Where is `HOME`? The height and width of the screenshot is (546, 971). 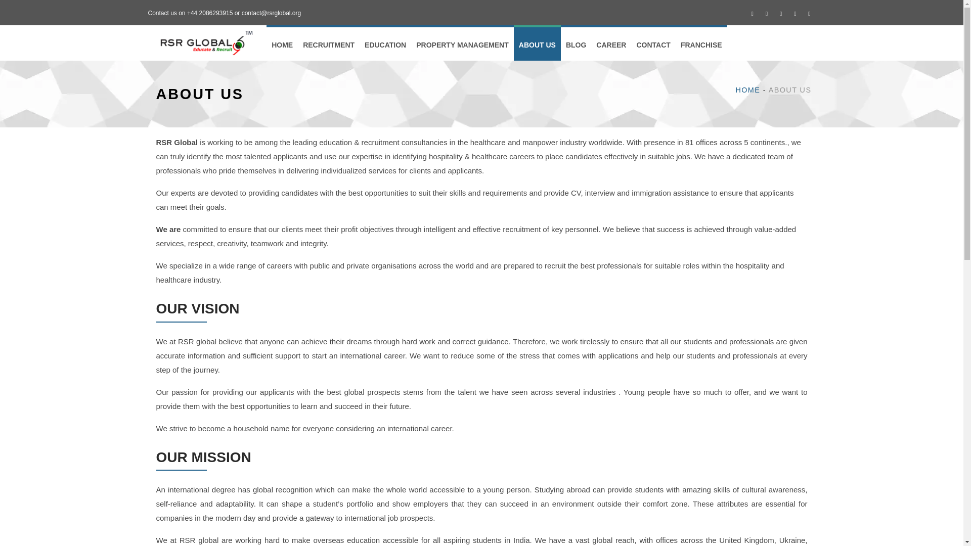 HOME is located at coordinates (282, 42).